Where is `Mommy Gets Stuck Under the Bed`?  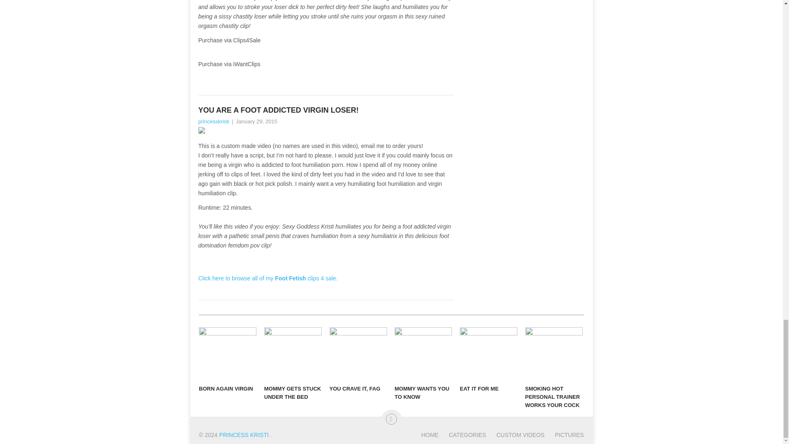
Mommy Gets Stuck Under the Bed is located at coordinates (293, 354).